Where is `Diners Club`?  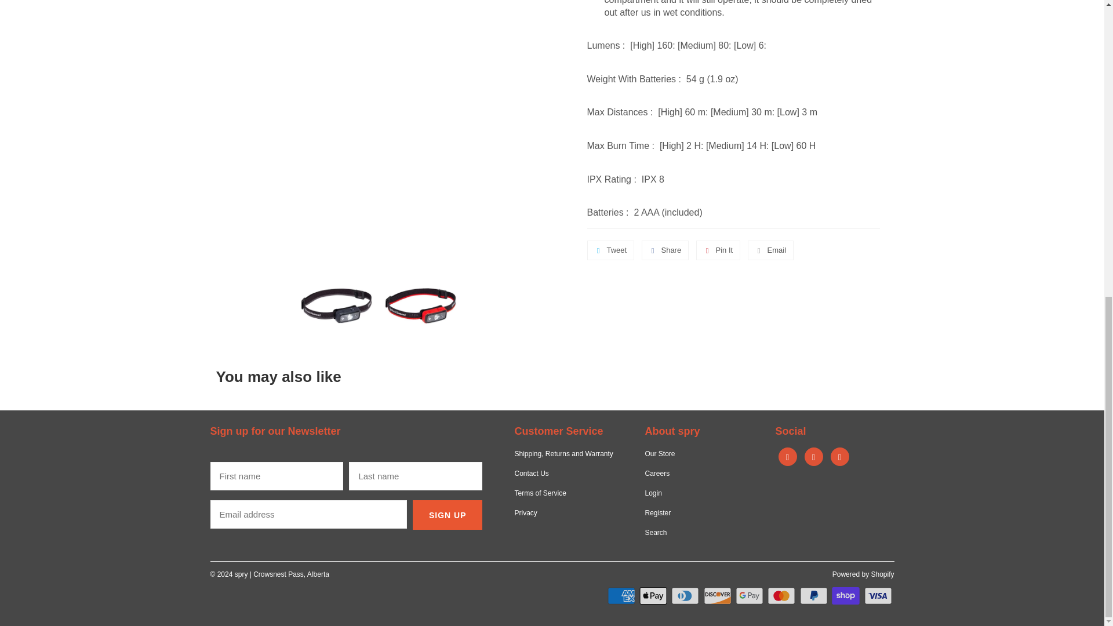 Diners Club is located at coordinates (686, 596).